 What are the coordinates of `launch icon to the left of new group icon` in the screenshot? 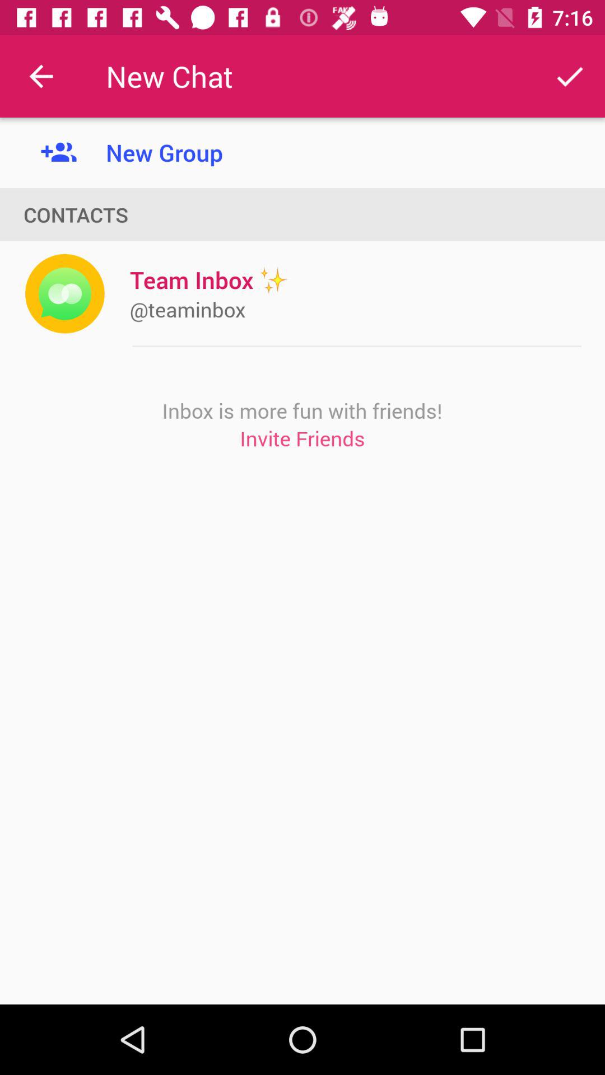 It's located at (41, 76).